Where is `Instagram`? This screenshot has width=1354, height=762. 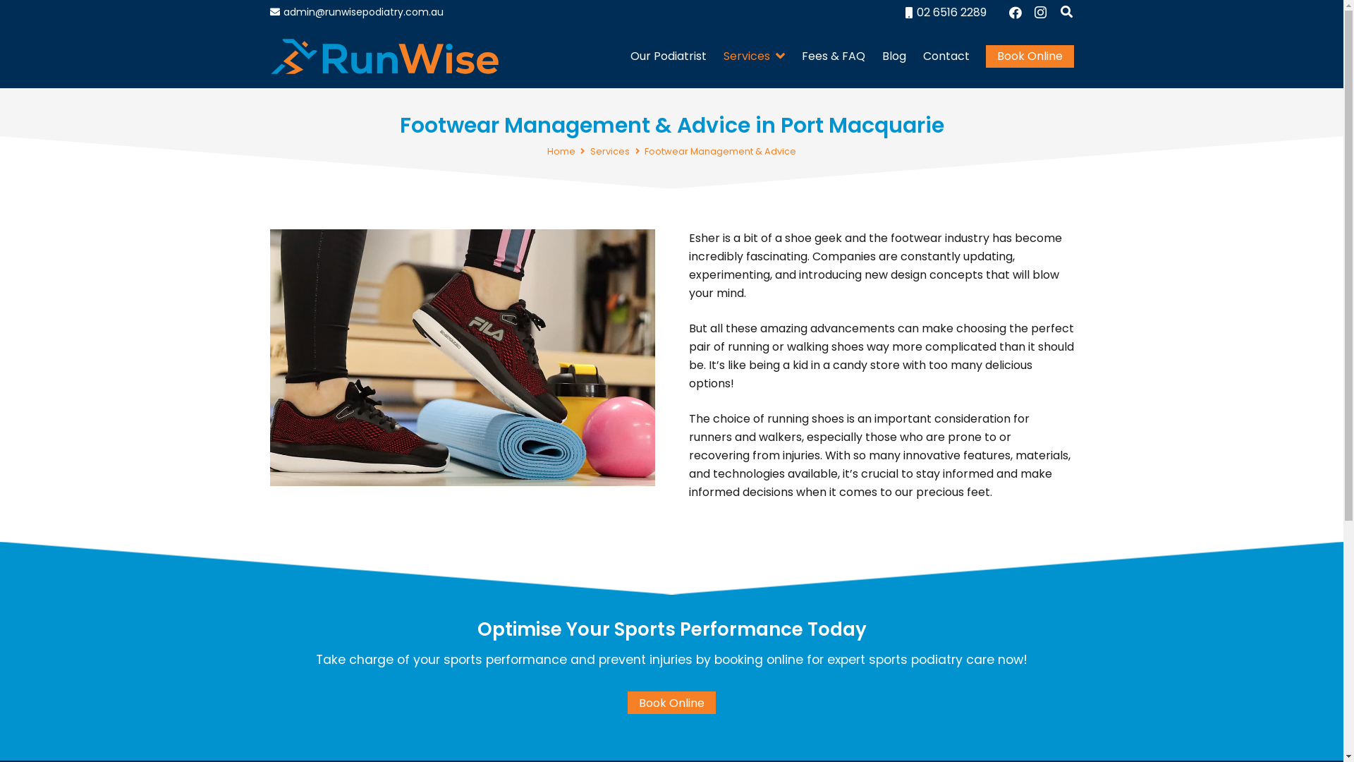 Instagram is located at coordinates (992, 594).